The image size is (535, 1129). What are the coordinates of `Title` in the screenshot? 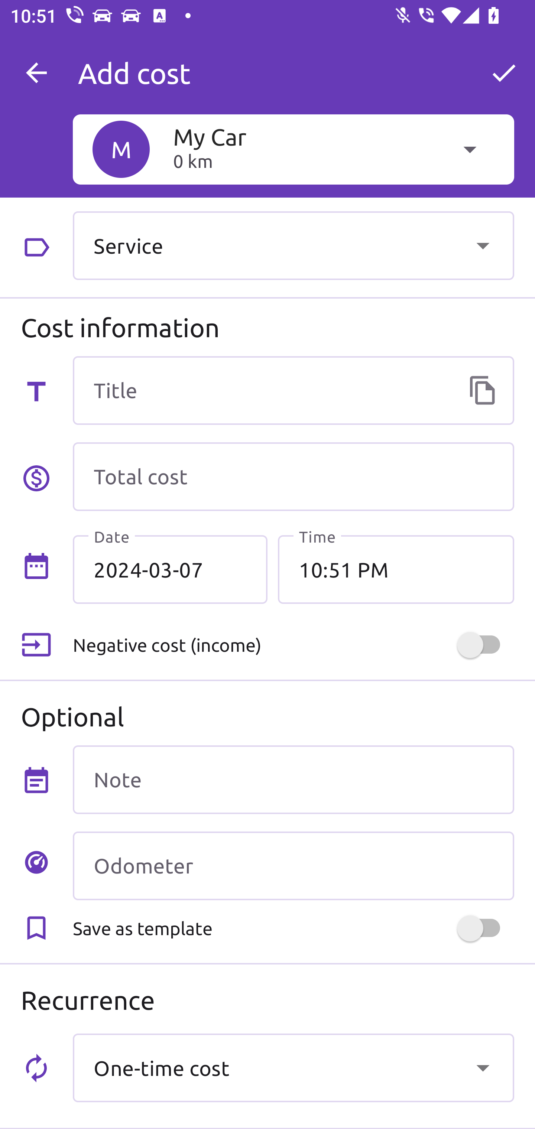 It's located at (293, 390).